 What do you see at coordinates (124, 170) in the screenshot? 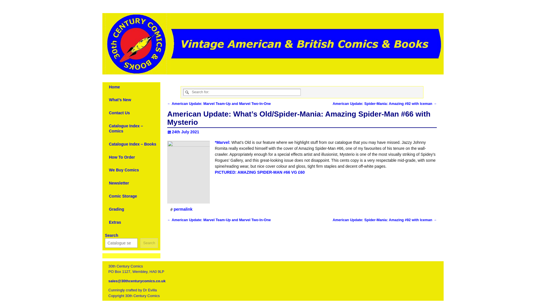
I see `We Buy Comics` at bounding box center [124, 170].